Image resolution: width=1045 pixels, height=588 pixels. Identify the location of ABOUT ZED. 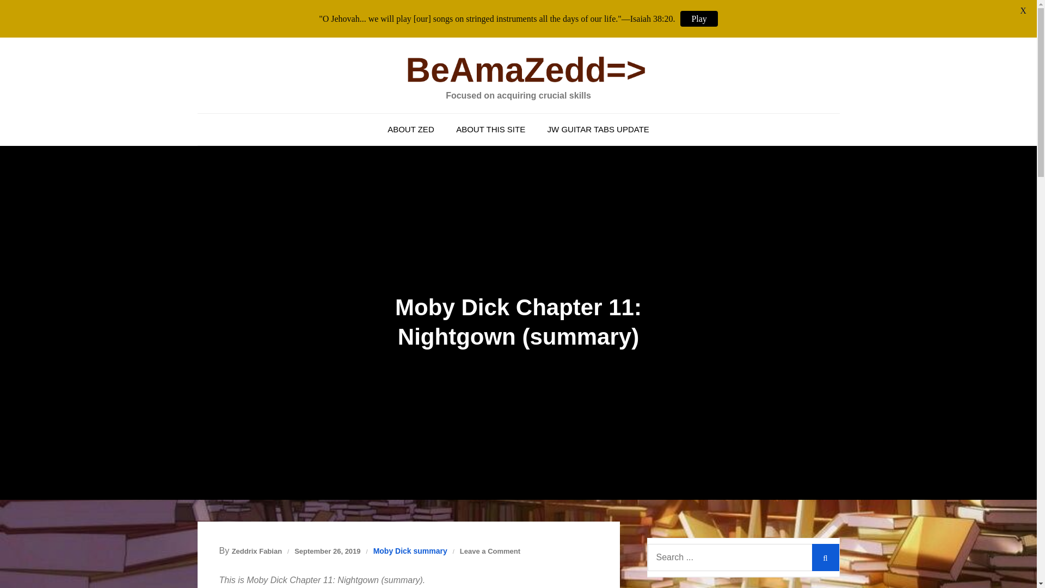
(410, 130).